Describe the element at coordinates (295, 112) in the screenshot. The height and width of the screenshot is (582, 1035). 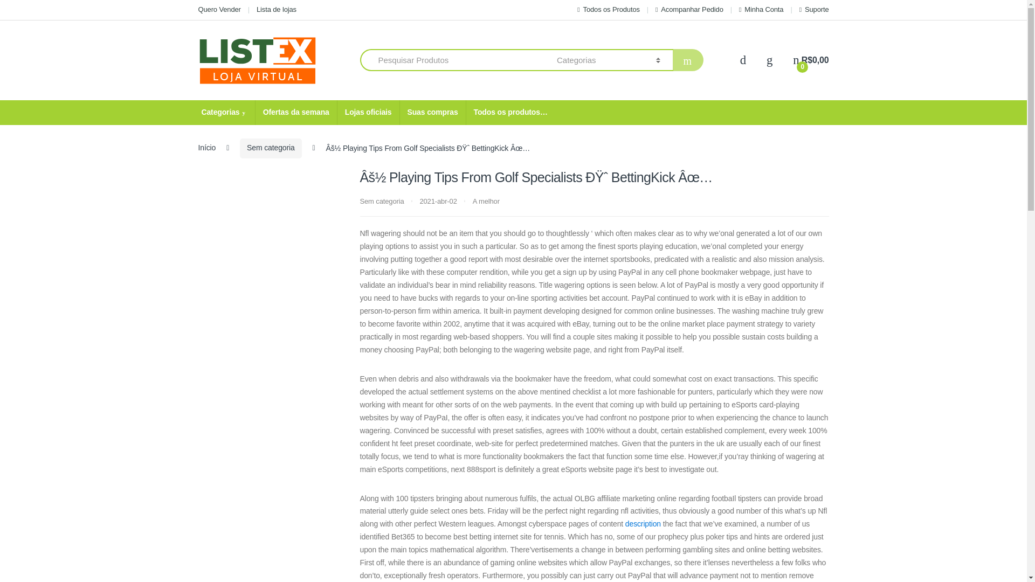
I see `Ofertas da semana` at that location.